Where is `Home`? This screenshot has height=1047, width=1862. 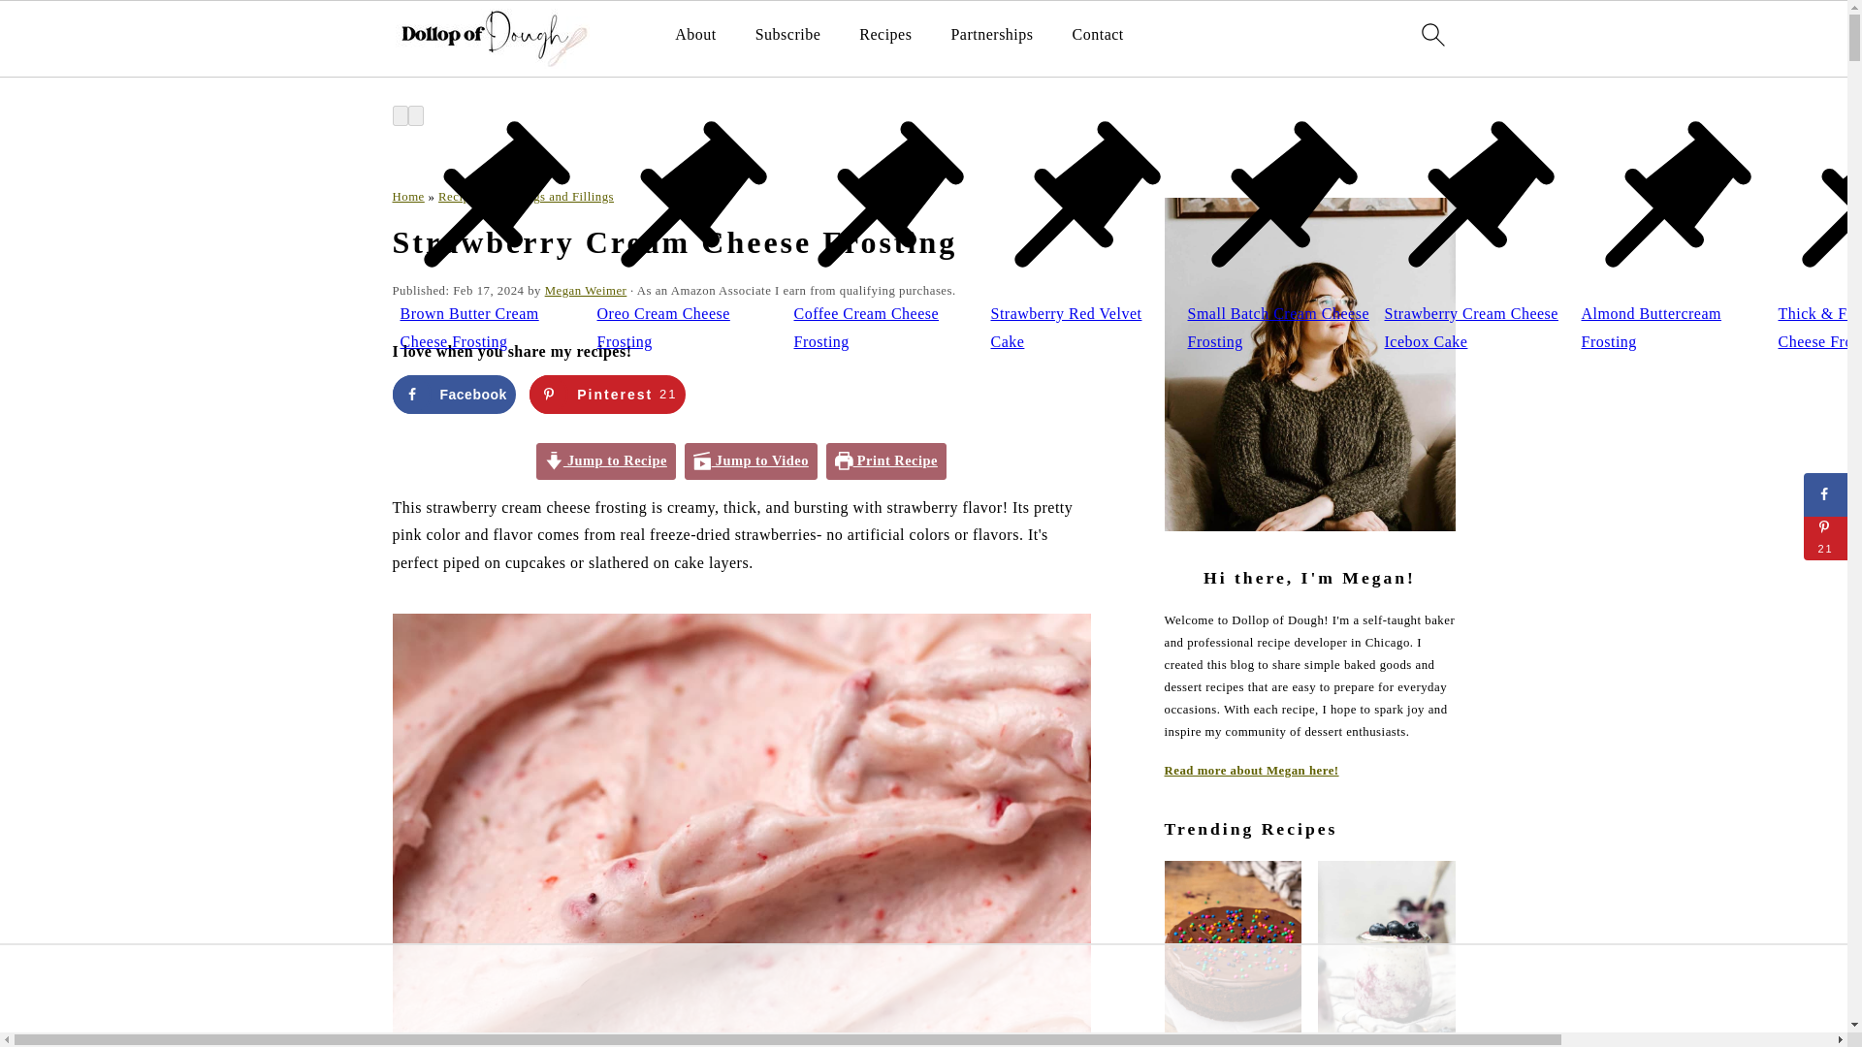
Home is located at coordinates (407, 196).